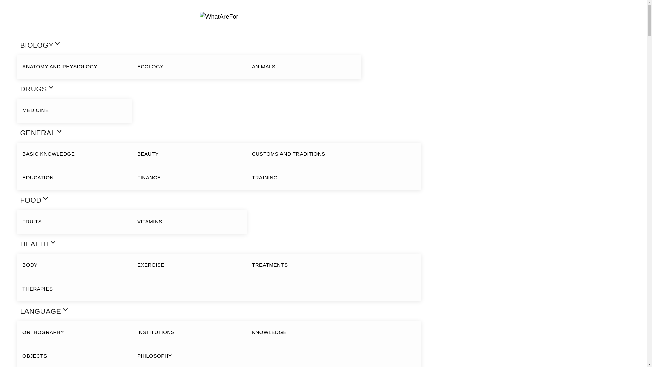  I want to click on KNOWLEDGE, so click(304, 332).